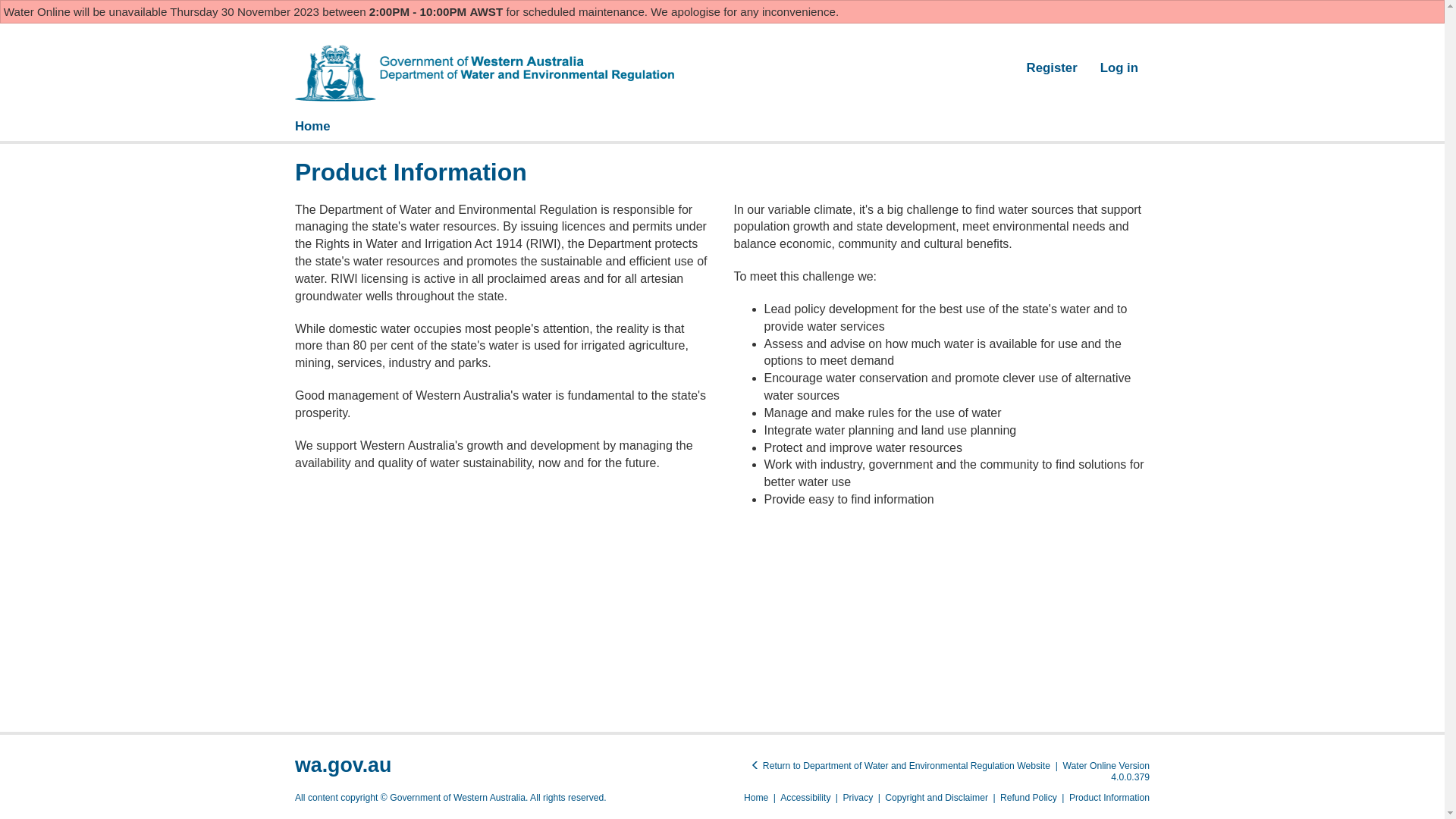 Image resolution: width=1456 pixels, height=819 pixels. What do you see at coordinates (805, 798) in the screenshot?
I see `Accessibility` at bounding box center [805, 798].